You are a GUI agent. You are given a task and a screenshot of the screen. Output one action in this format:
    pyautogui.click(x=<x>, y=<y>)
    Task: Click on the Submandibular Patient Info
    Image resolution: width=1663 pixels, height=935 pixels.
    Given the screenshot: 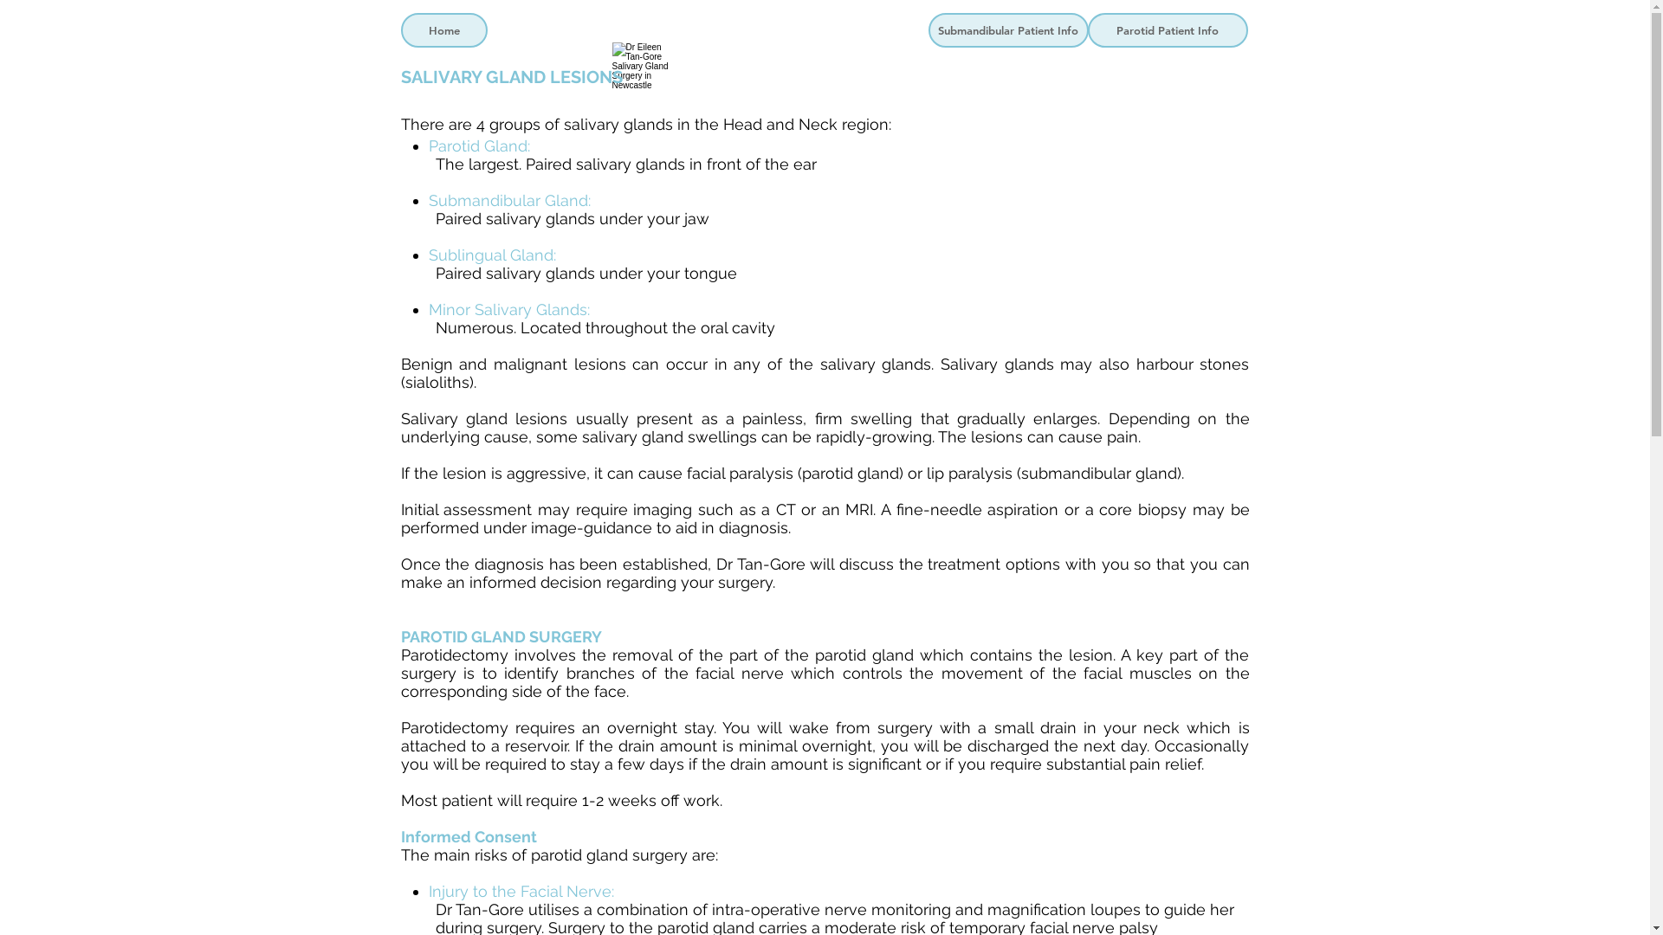 What is the action you would take?
    pyautogui.click(x=1008, y=30)
    